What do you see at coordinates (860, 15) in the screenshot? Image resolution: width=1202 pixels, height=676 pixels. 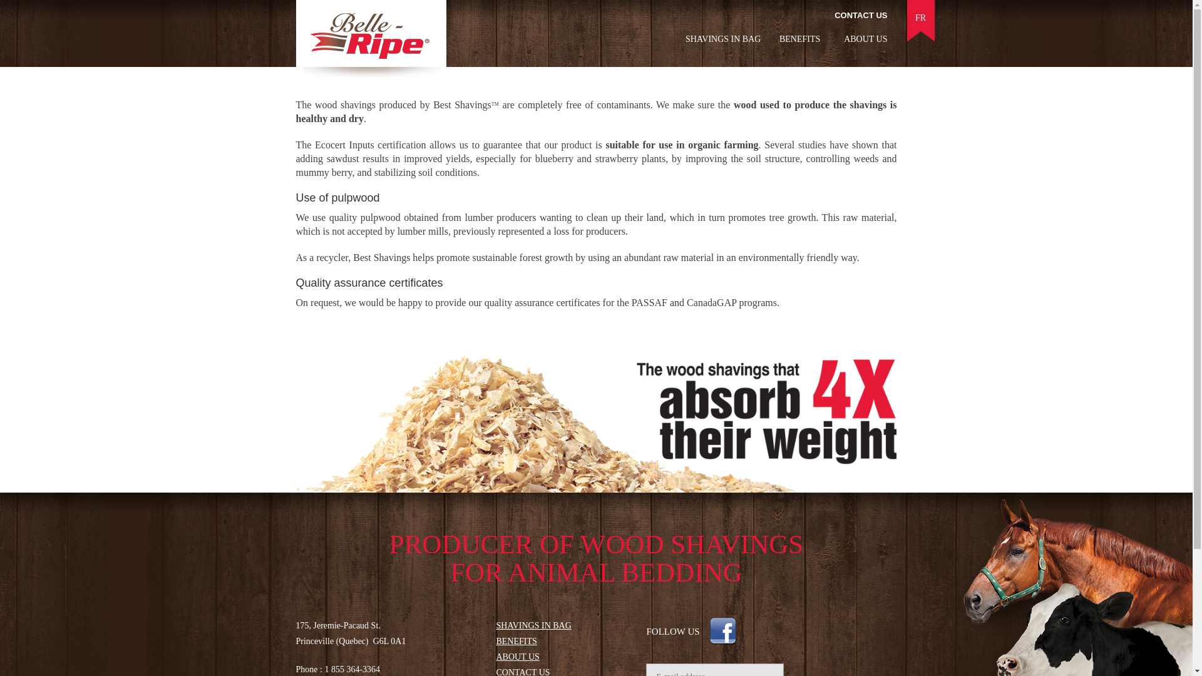 I see `CONTACT US` at bounding box center [860, 15].